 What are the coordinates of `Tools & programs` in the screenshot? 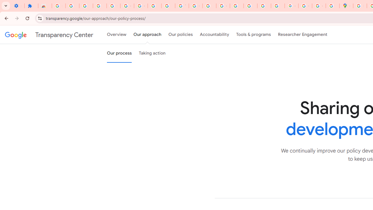 It's located at (254, 35).